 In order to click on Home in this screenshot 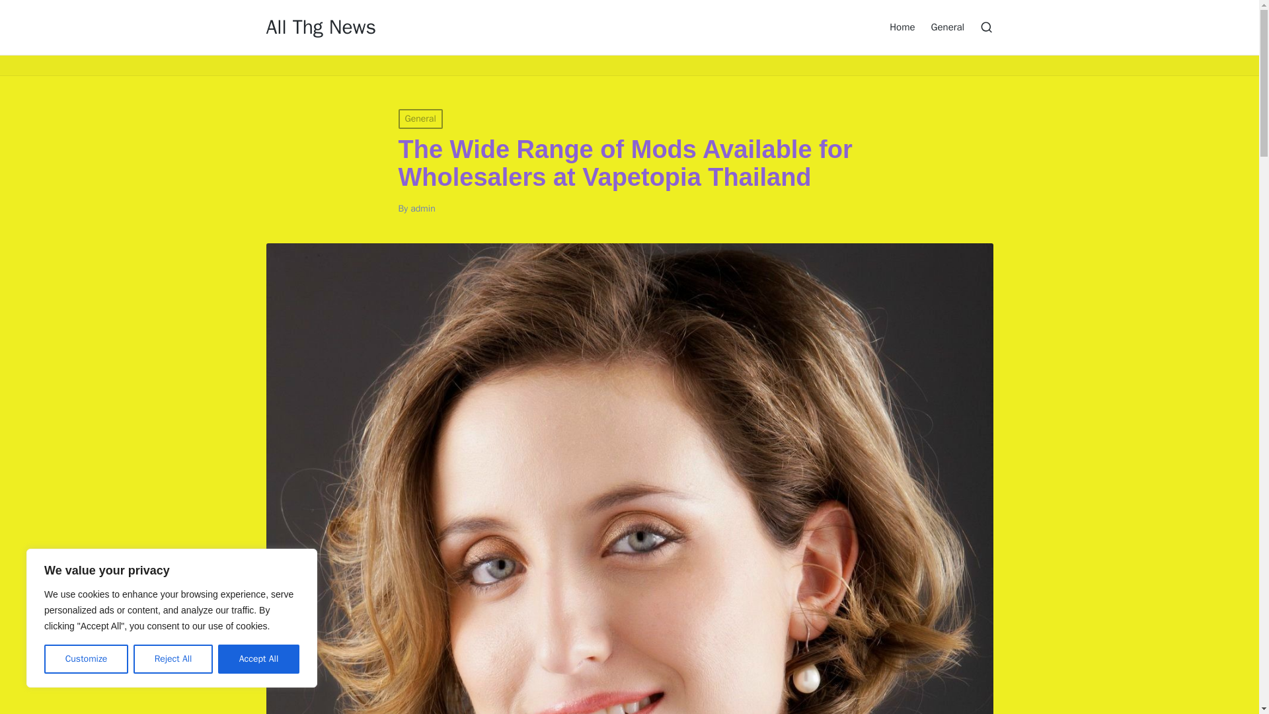, I will do `click(902, 26)`.